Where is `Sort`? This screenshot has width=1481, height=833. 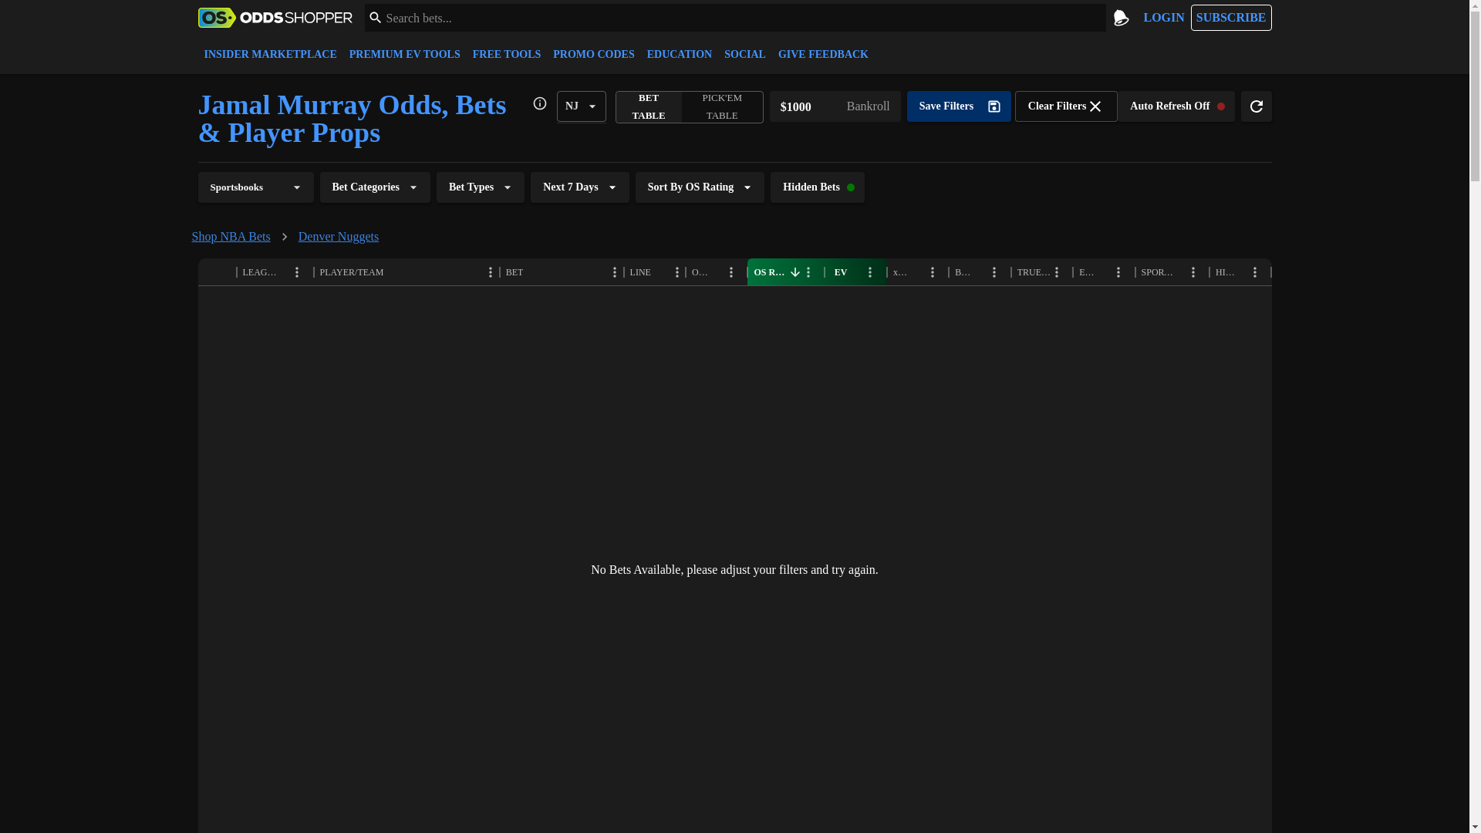
Sort is located at coordinates (1106, 271).